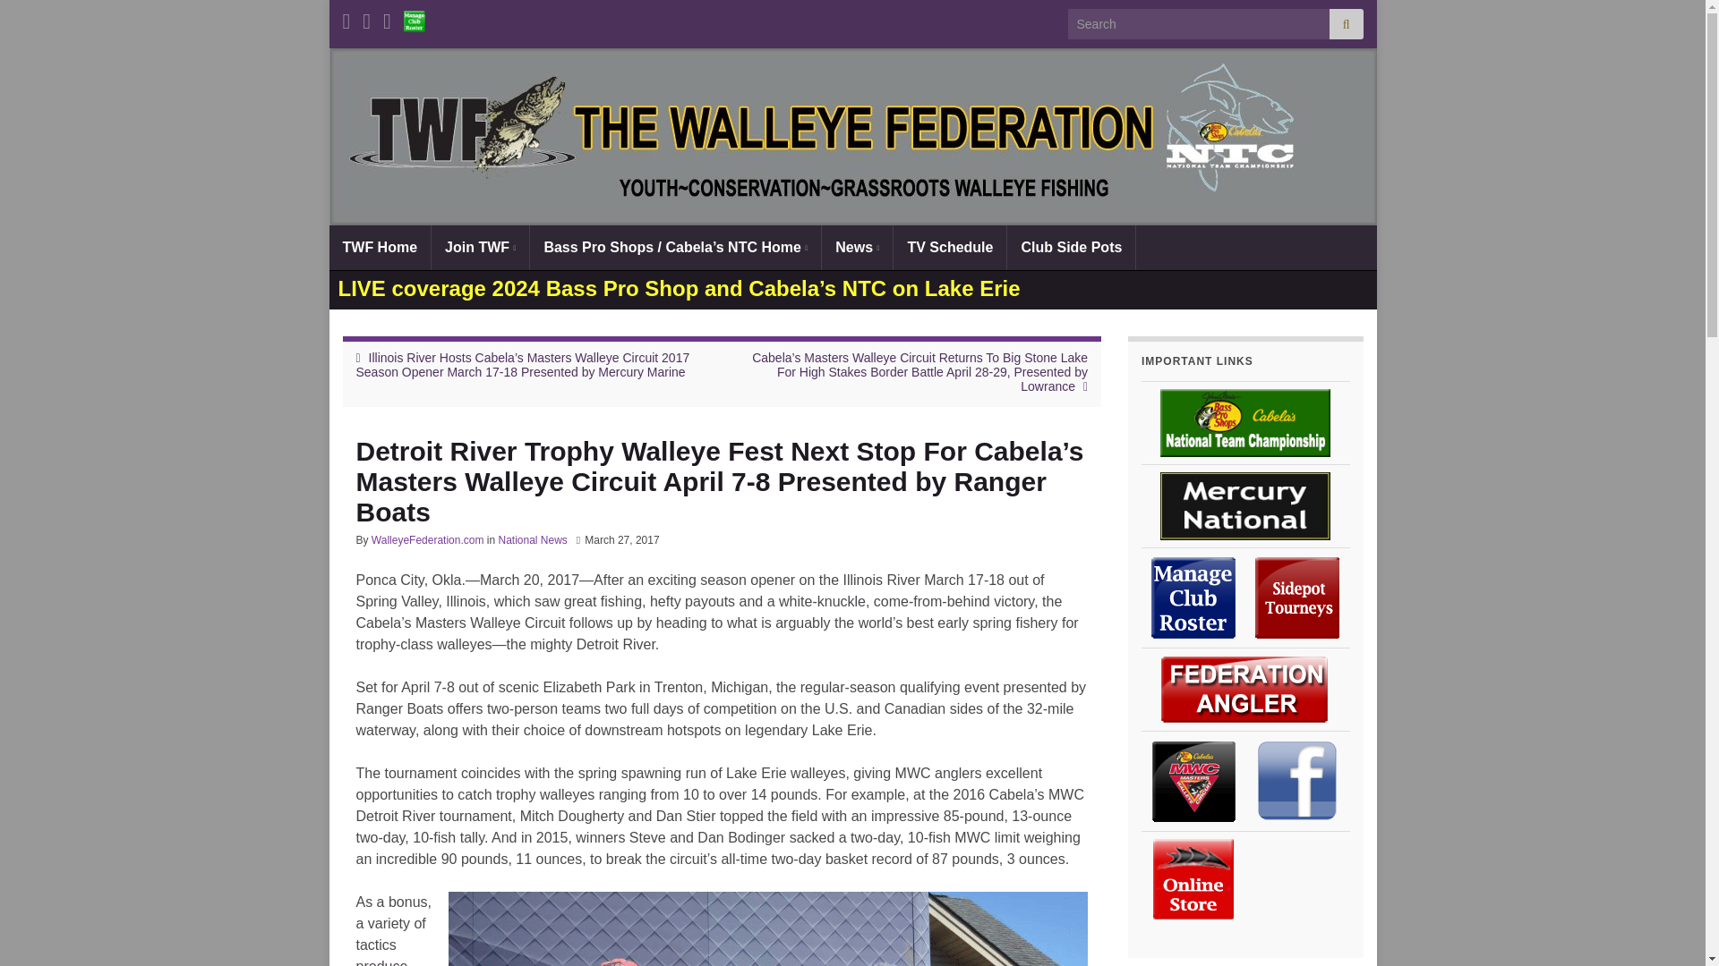  I want to click on WalleyeFederation.com, so click(428, 540).